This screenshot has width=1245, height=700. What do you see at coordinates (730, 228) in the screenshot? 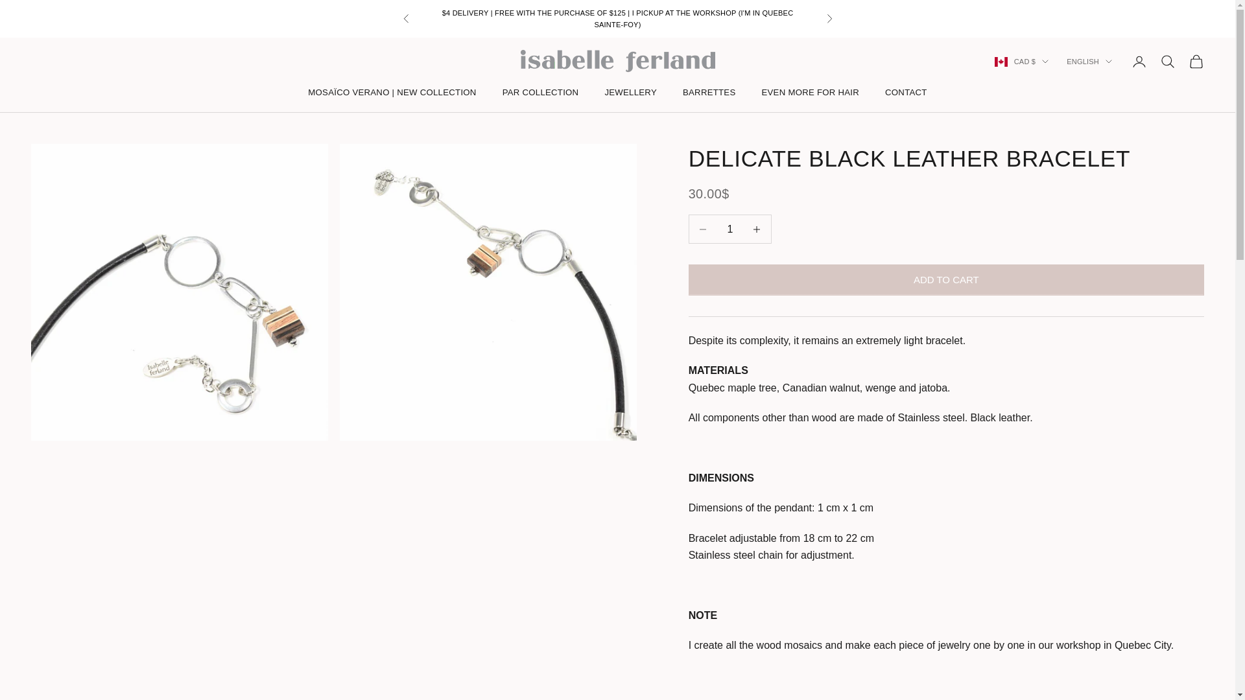
I see `1` at bounding box center [730, 228].